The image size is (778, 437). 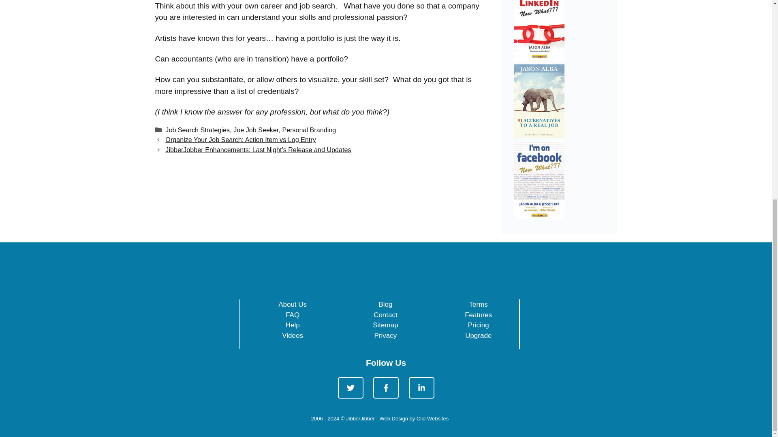 What do you see at coordinates (479, 325) in the screenshot?
I see `Pricing` at bounding box center [479, 325].